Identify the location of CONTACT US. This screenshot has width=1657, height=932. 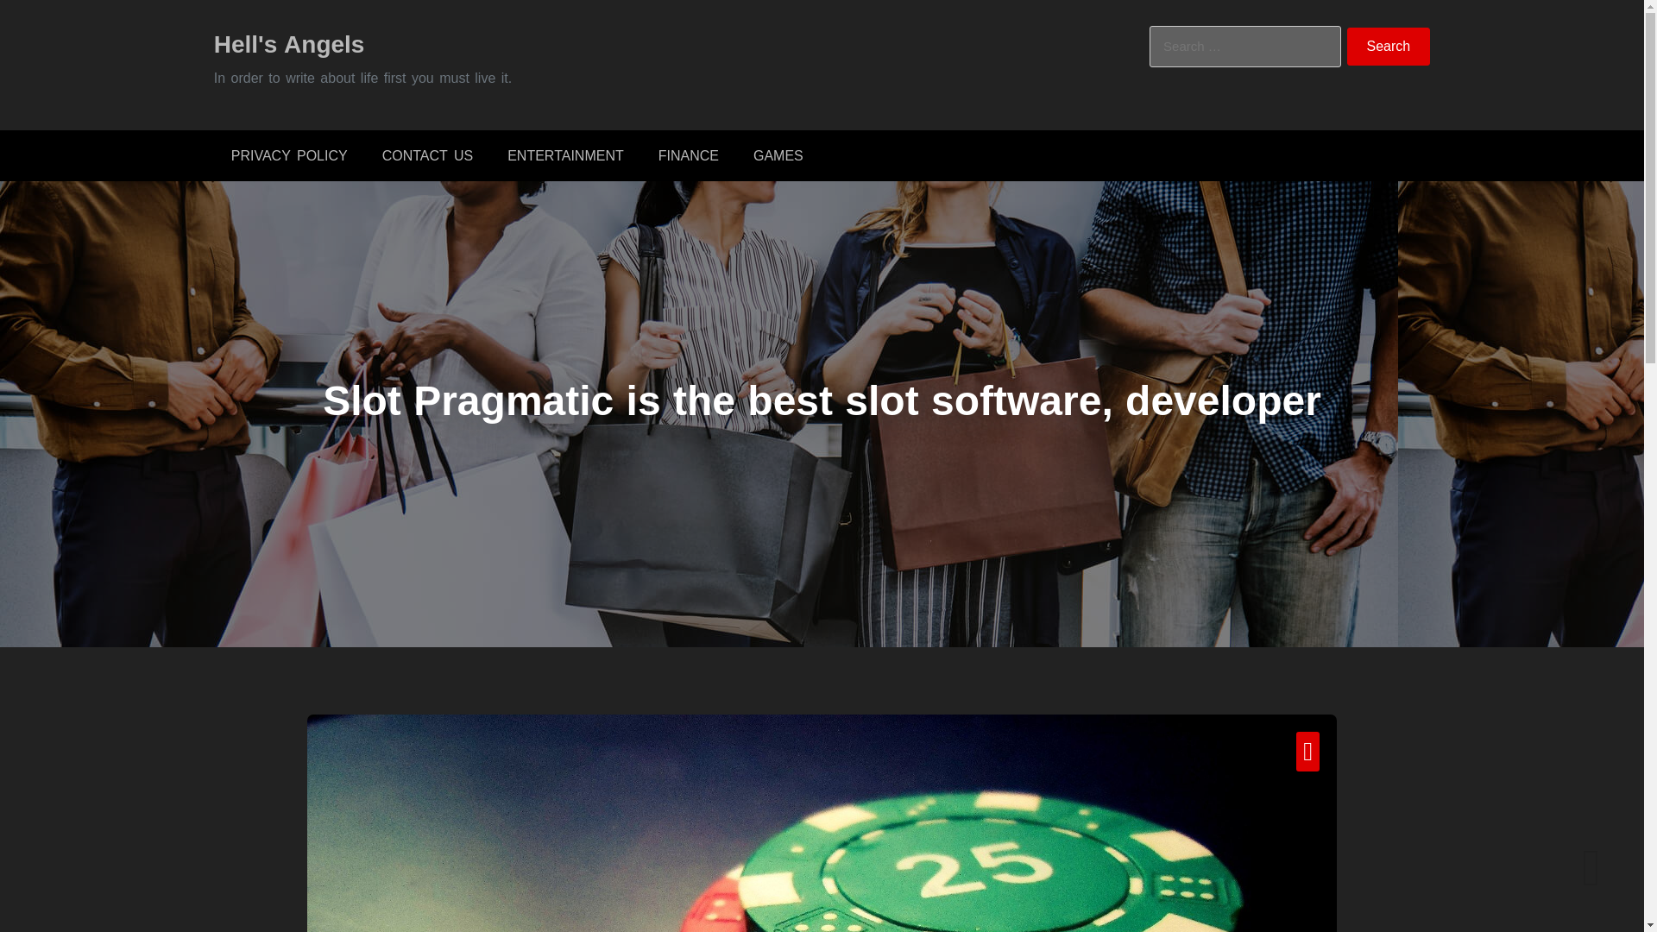
(427, 155).